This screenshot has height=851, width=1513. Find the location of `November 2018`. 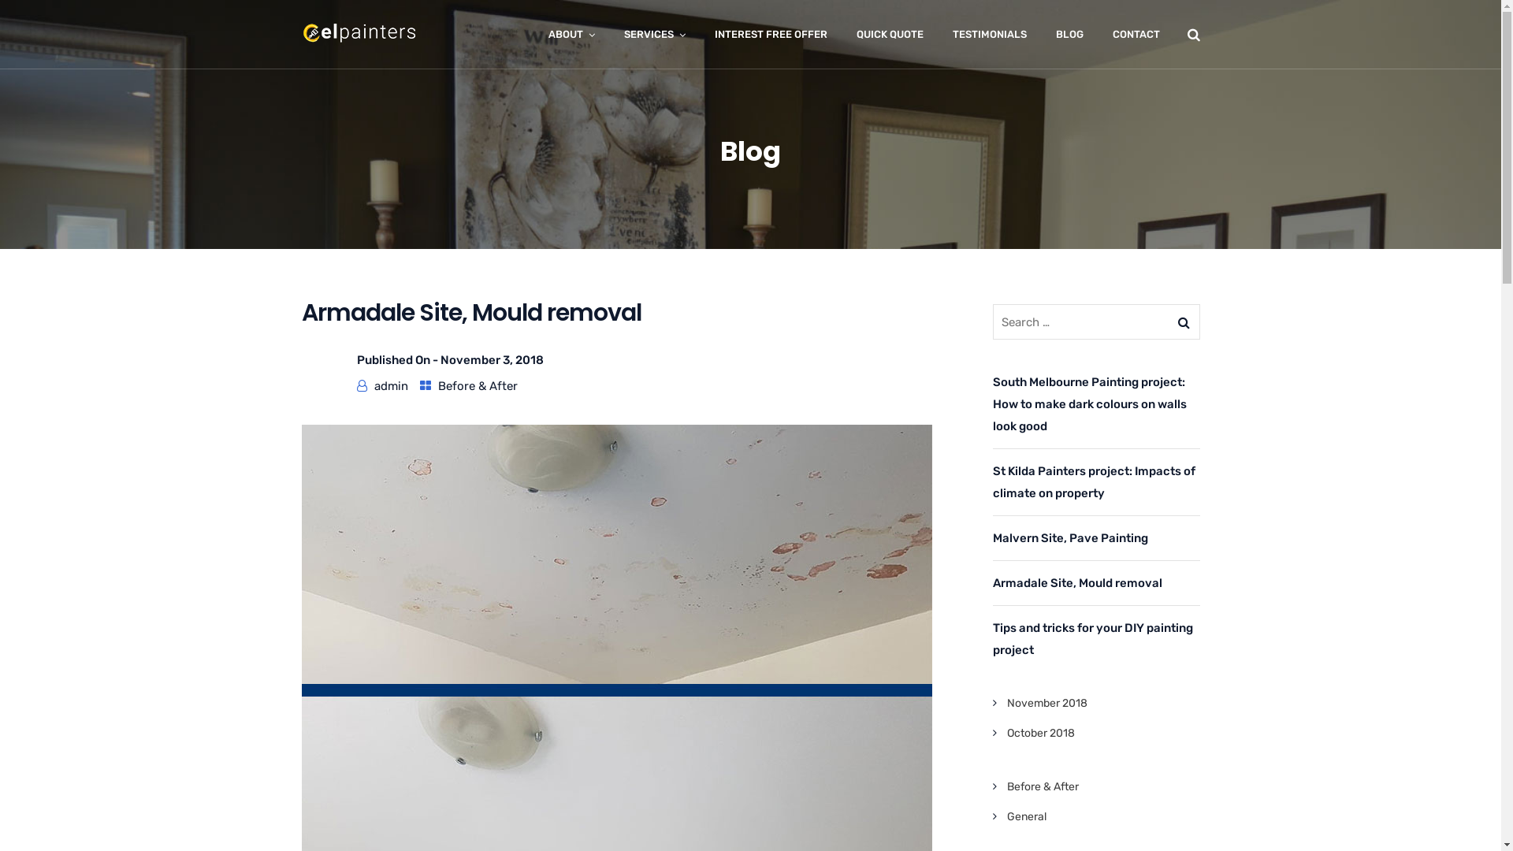

November 2018 is located at coordinates (1047, 703).